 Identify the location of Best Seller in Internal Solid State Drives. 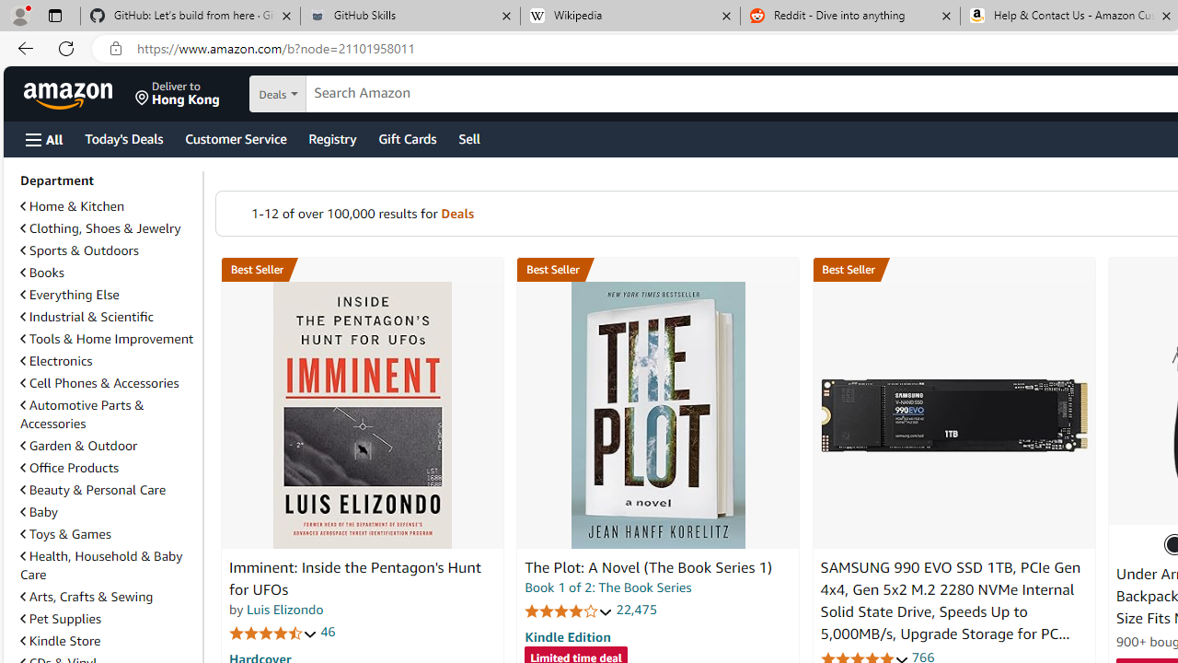
(953, 270).